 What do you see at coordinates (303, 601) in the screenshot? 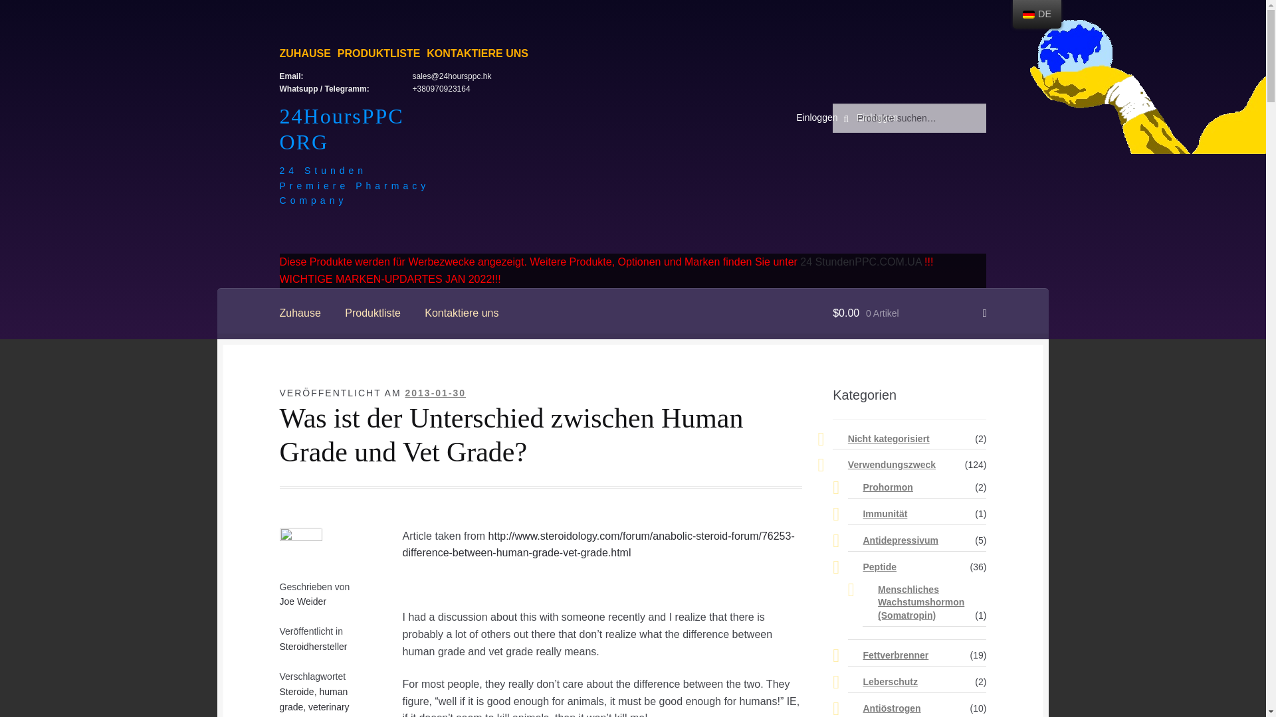
I see `Joe Weider` at bounding box center [303, 601].